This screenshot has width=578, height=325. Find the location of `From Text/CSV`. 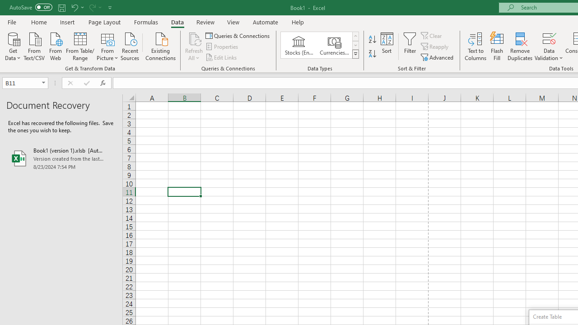

From Text/CSV is located at coordinates (34, 46).